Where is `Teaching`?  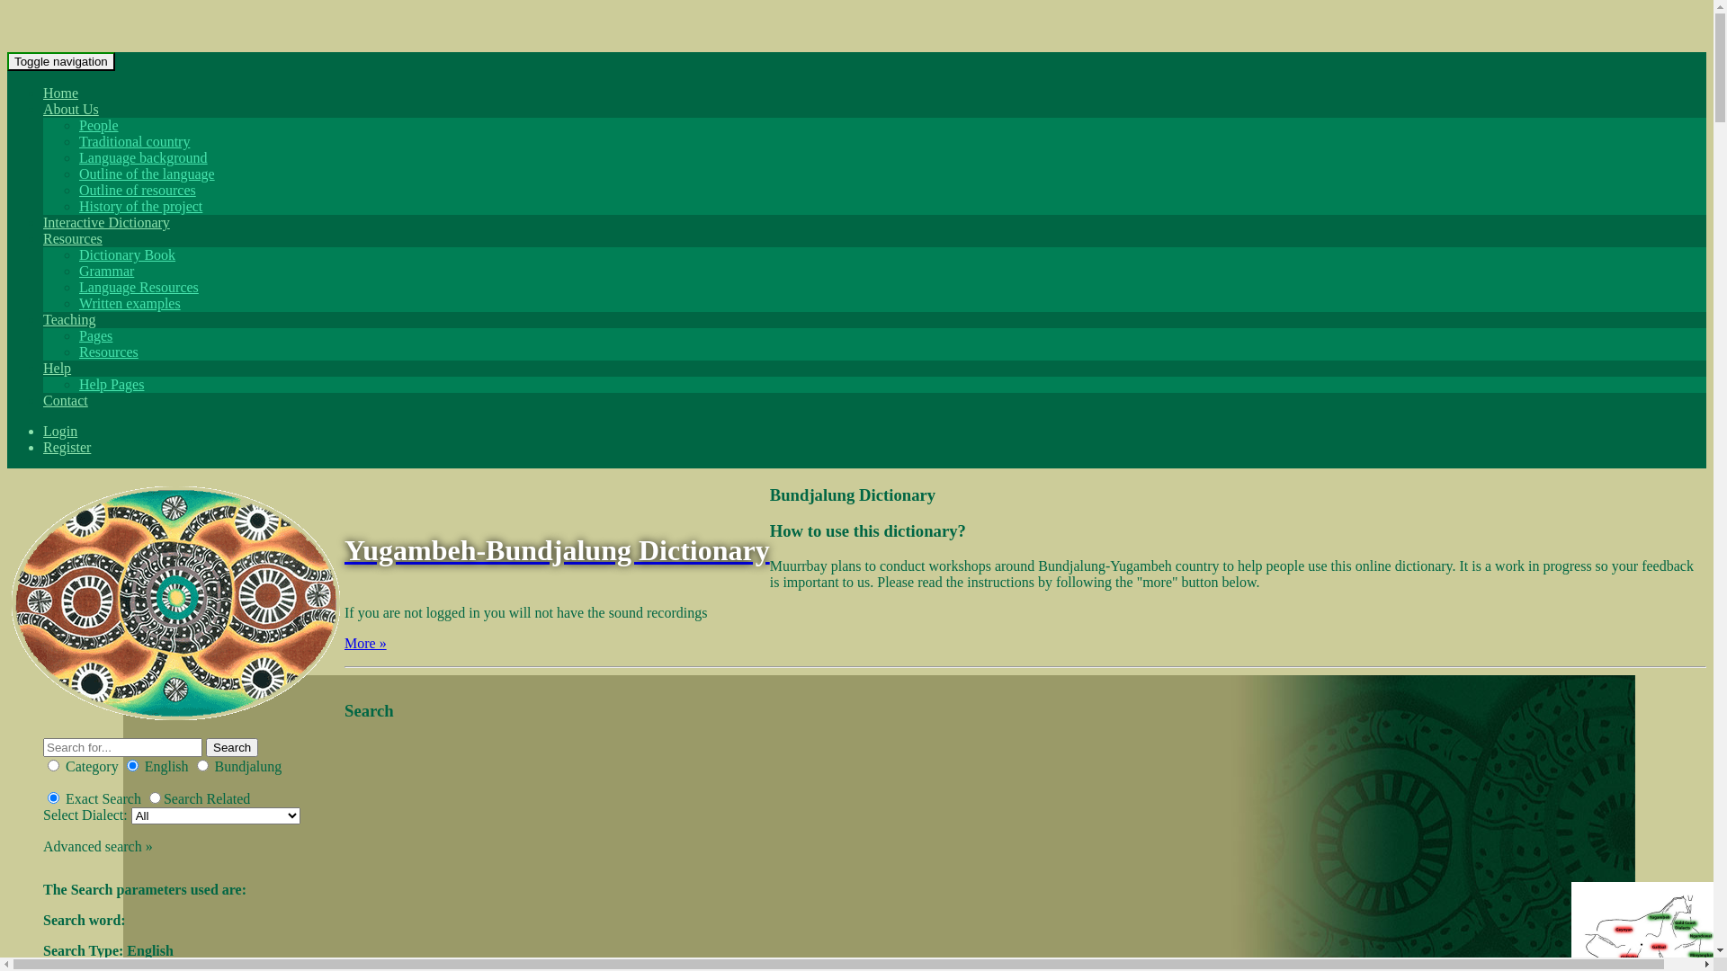 Teaching is located at coordinates (69, 320).